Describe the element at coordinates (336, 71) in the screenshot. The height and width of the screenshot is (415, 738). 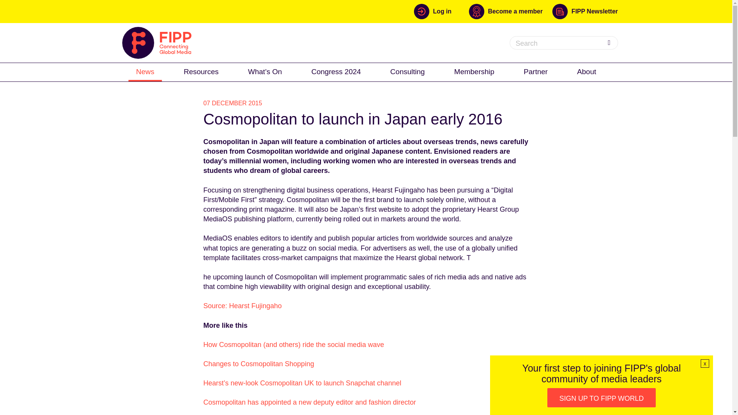
I see `Congress 2024` at that location.